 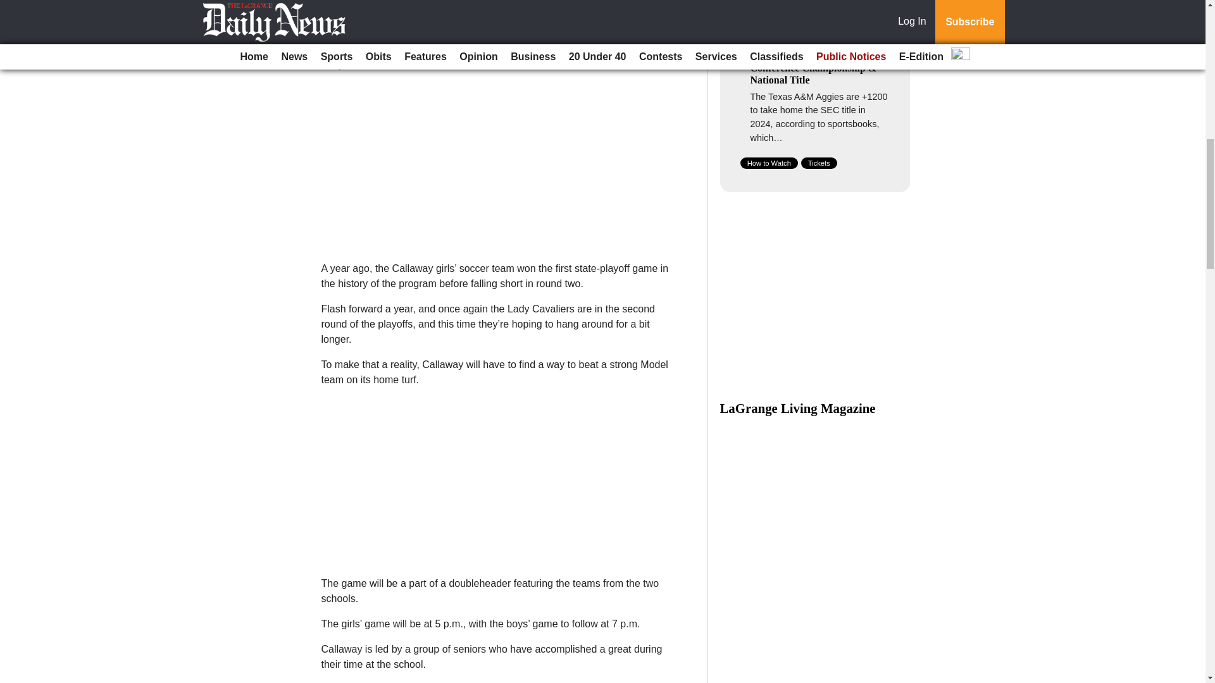 What do you see at coordinates (769, 163) in the screenshot?
I see `How to Watch` at bounding box center [769, 163].